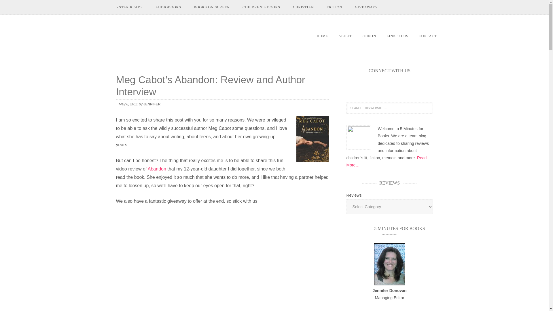 This screenshot has width=553, height=311. I want to click on JOIN IN, so click(369, 36).